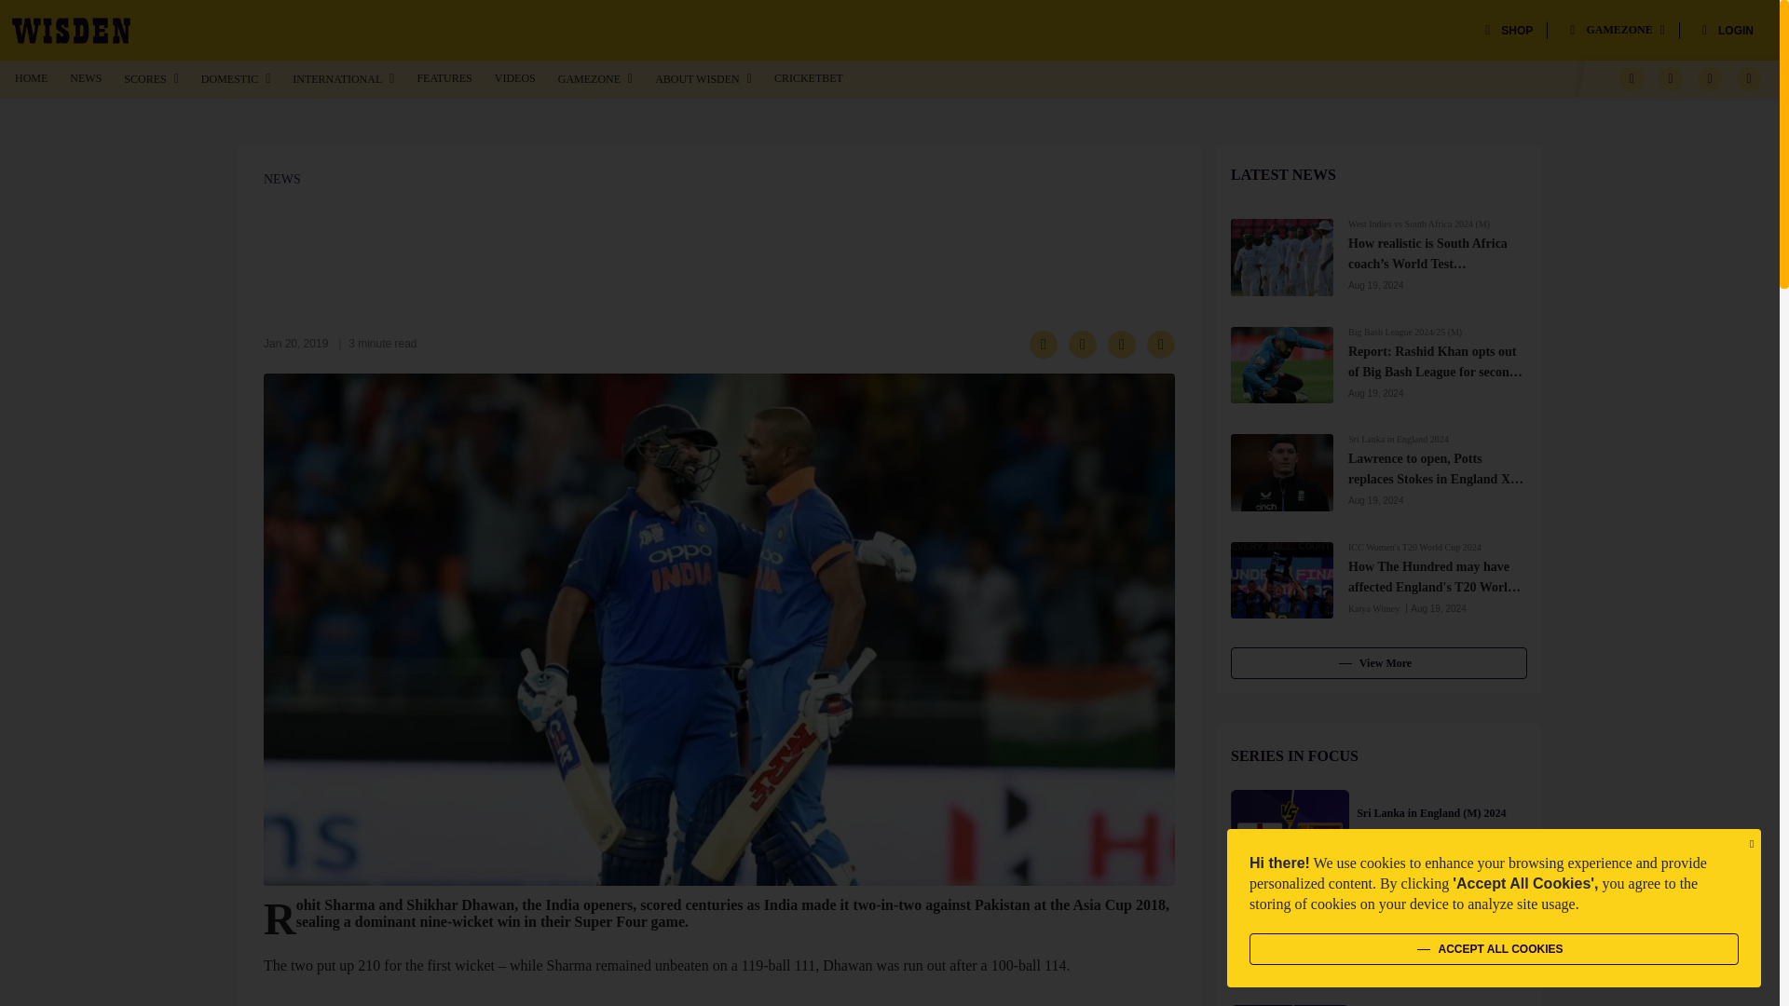 This screenshot has width=1789, height=1006. What do you see at coordinates (1728, 30) in the screenshot?
I see `LOGIN` at bounding box center [1728, 30].